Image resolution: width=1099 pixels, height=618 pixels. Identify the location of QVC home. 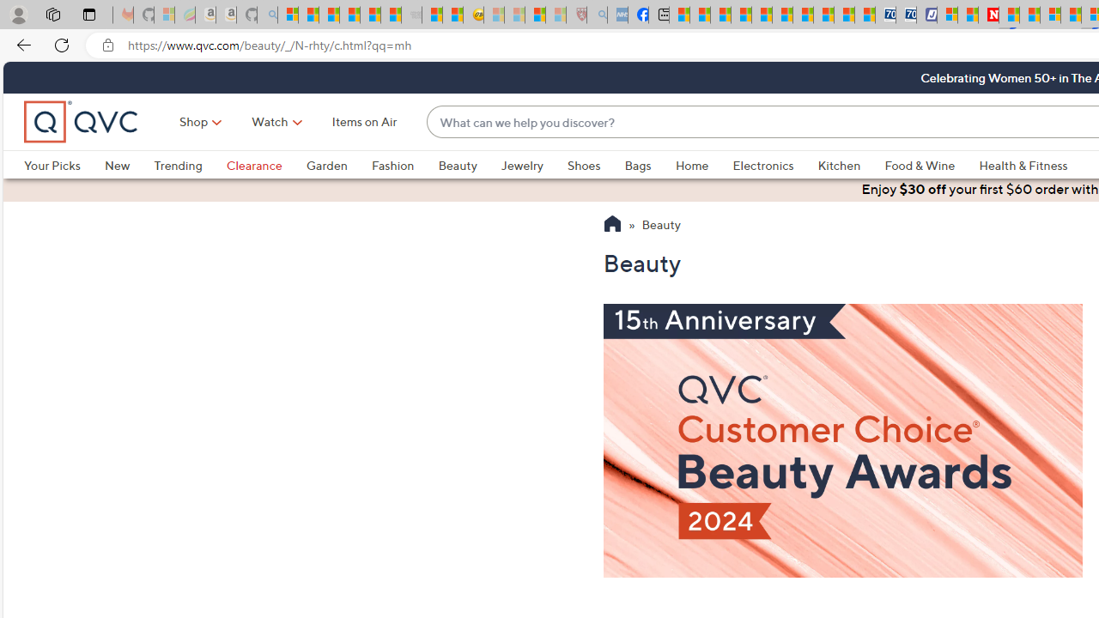
(82, 122).